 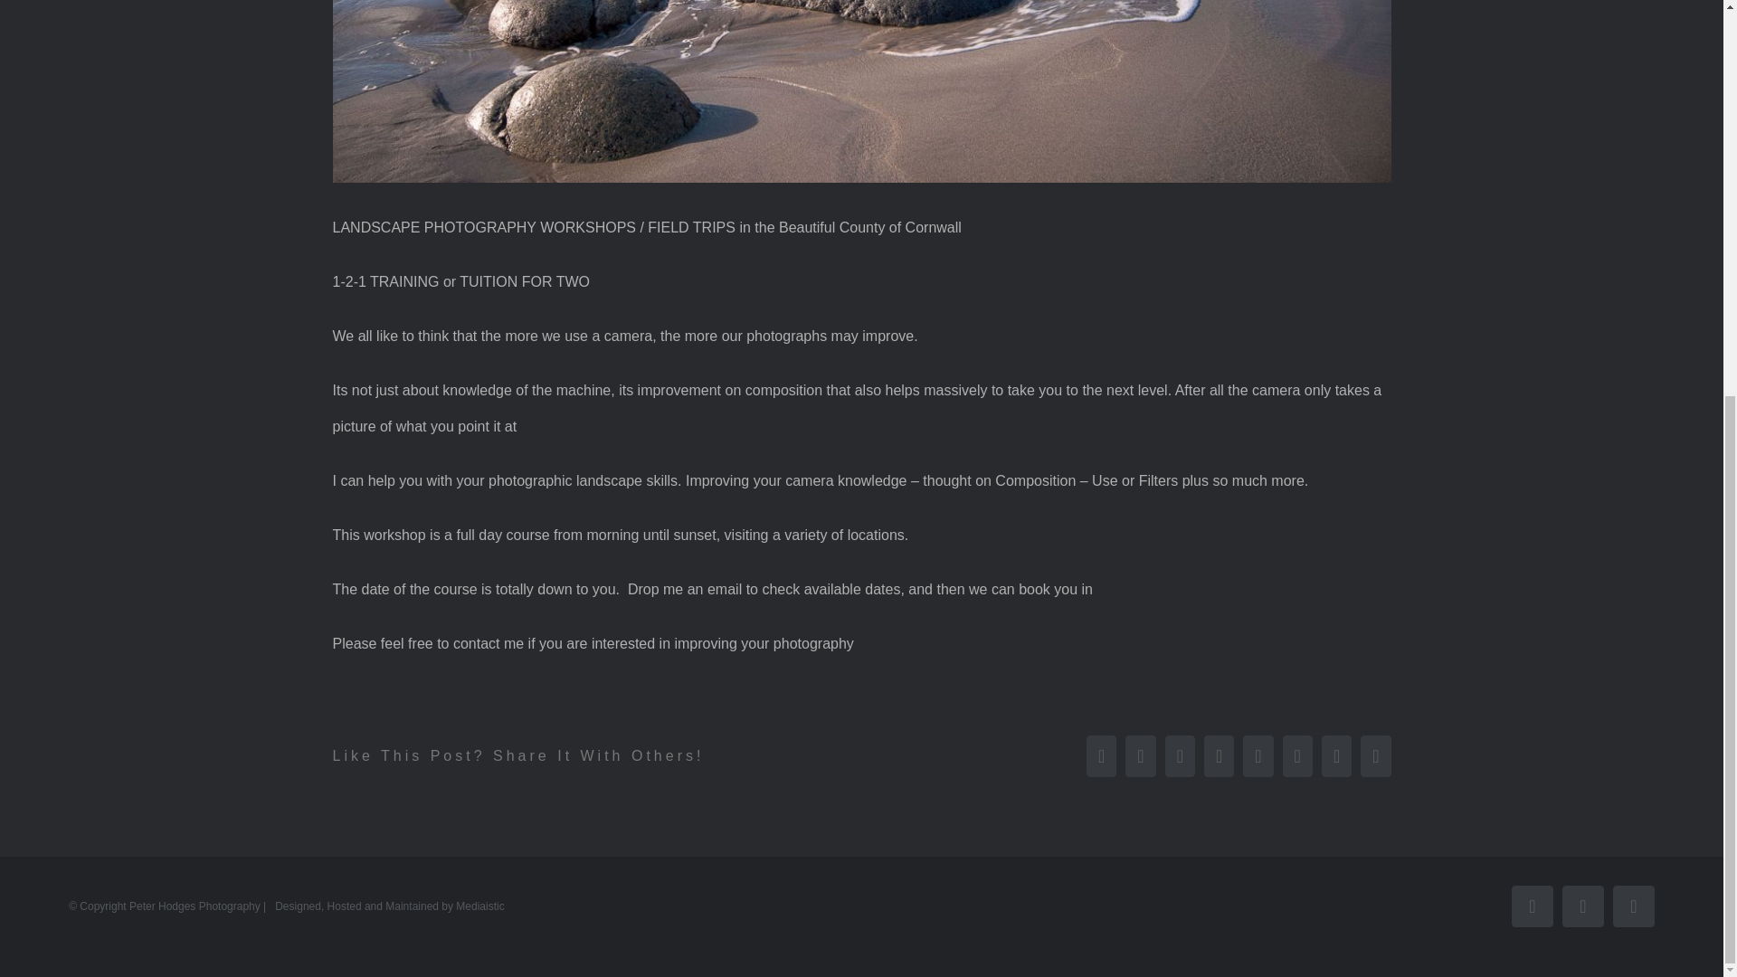 What do you see at coordinates (1634, 906) in the screenshot?
I see `Email` at bounding box center [1634, 906].